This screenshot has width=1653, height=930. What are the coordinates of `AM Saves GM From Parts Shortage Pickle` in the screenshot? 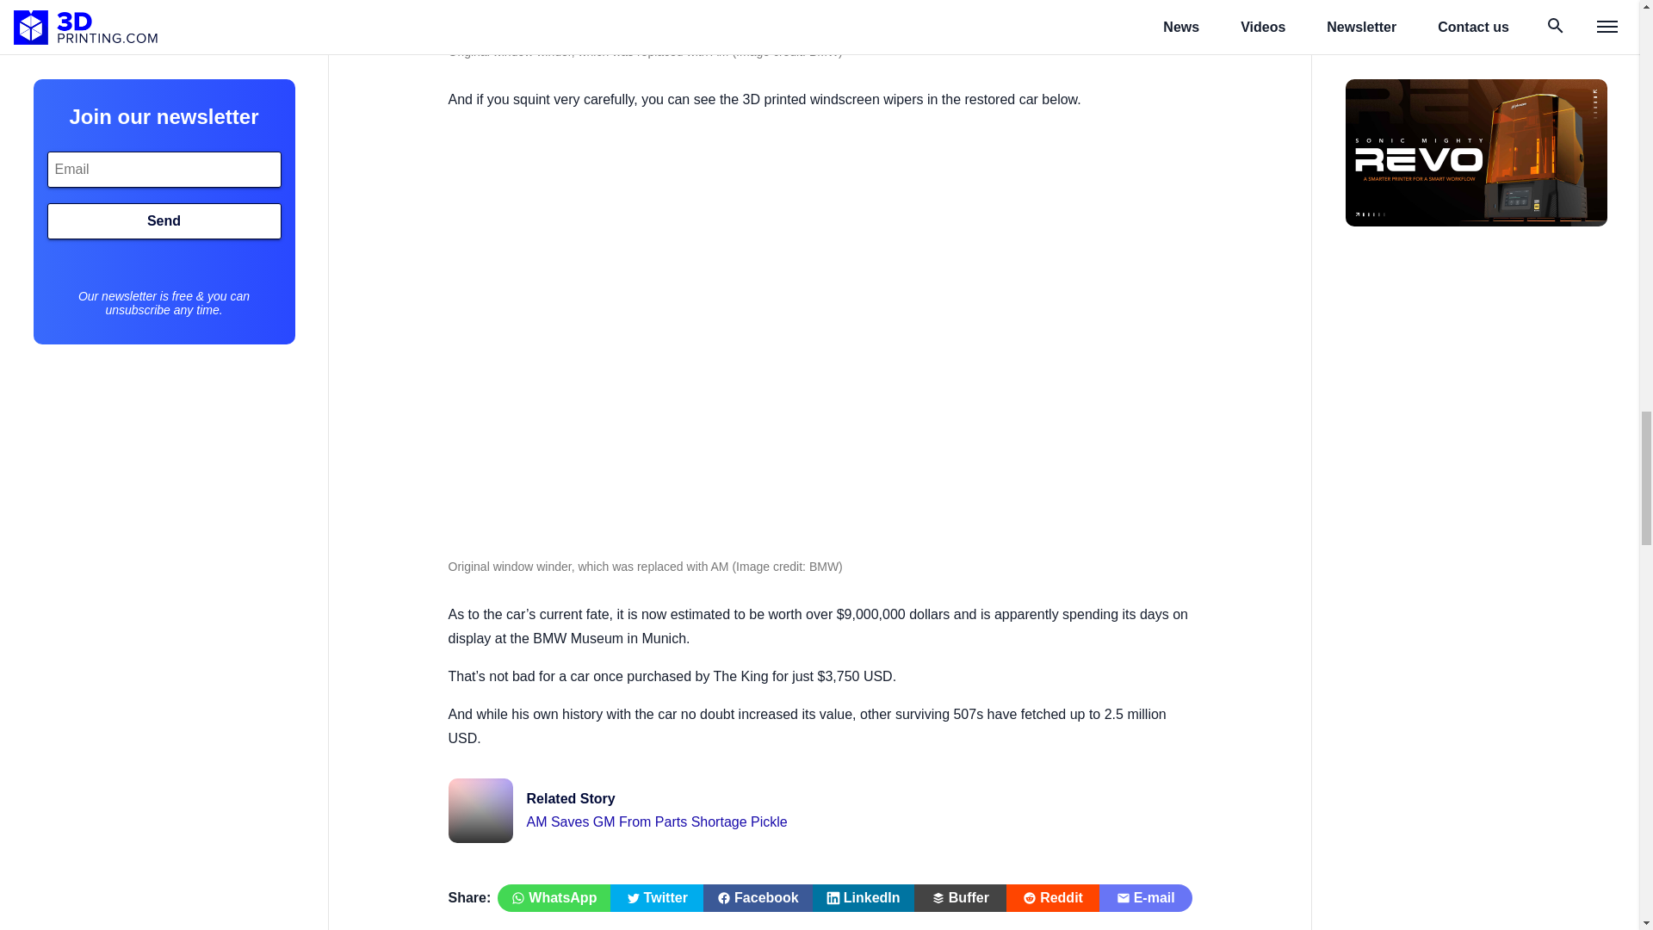 It's located at (820, 809).